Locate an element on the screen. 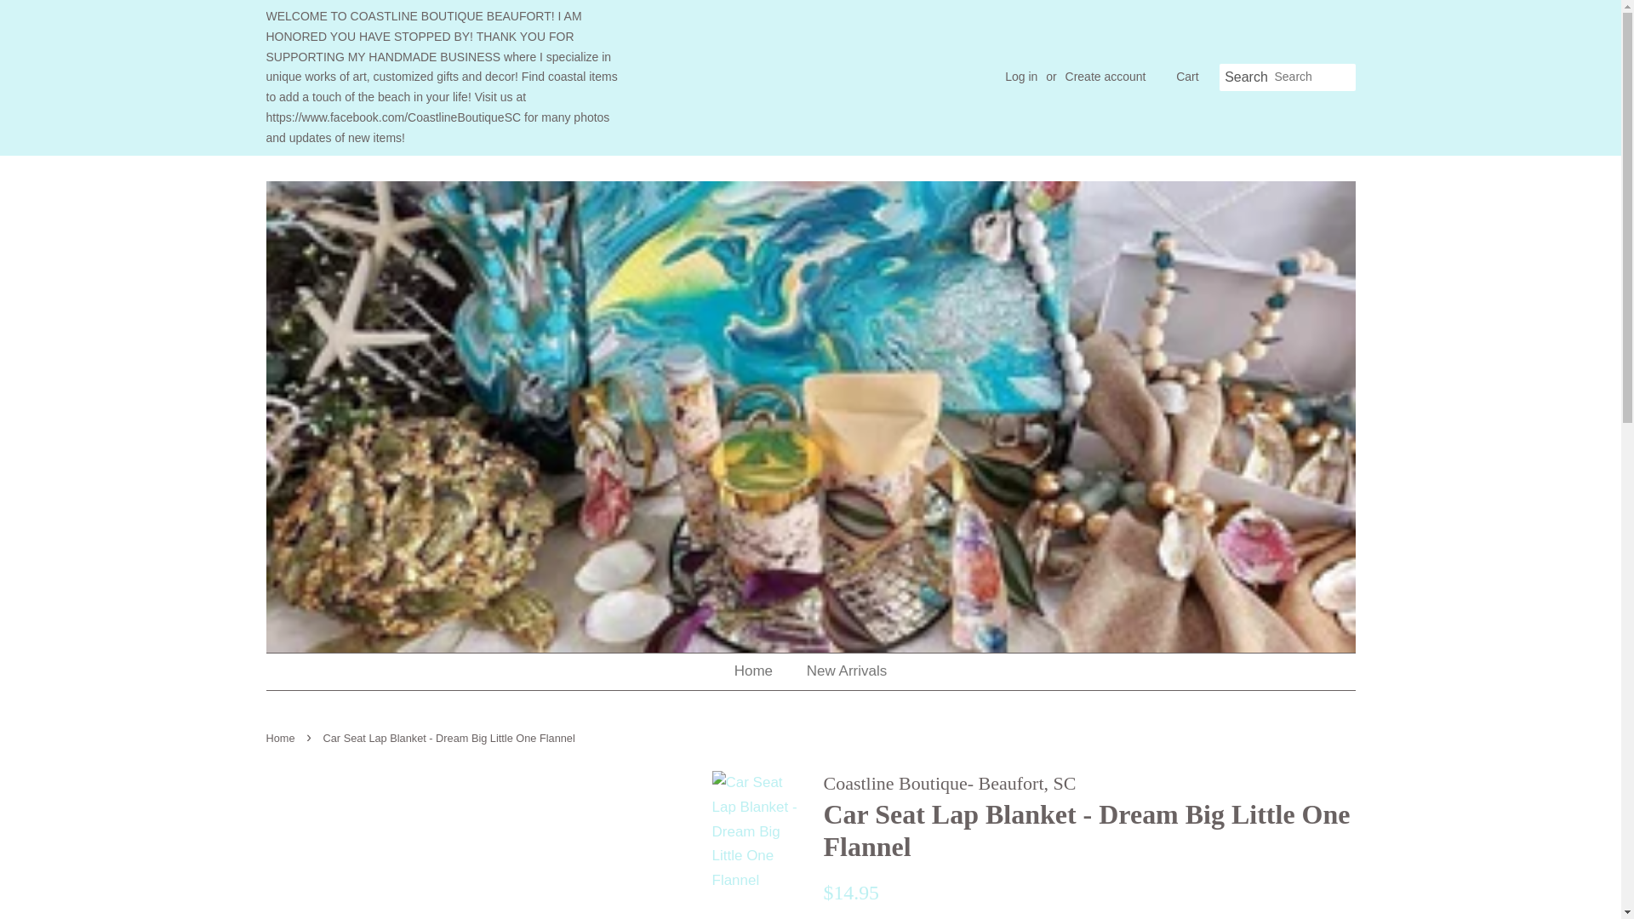 Image resolution: width=1634 pixels, height=919 pixels. Back to the frontpage is located at coordinates (282, 737).